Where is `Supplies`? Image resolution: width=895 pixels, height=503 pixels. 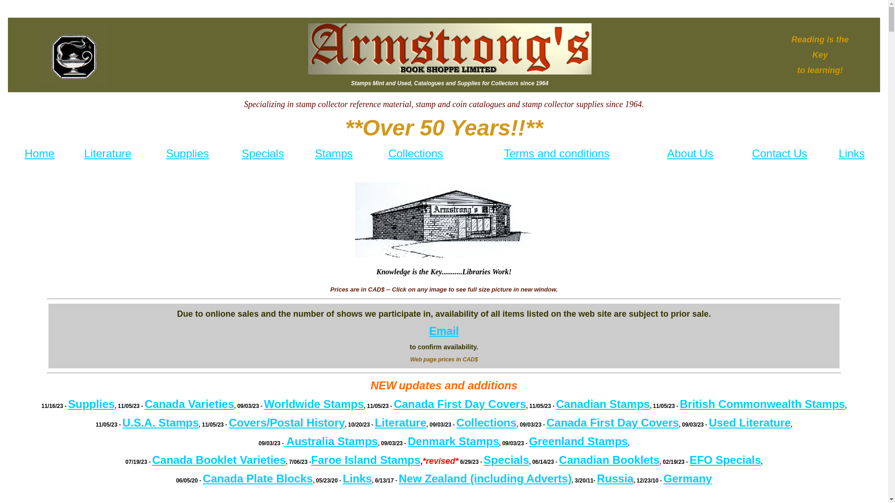
Supplies is located at coordinates (187, 154).